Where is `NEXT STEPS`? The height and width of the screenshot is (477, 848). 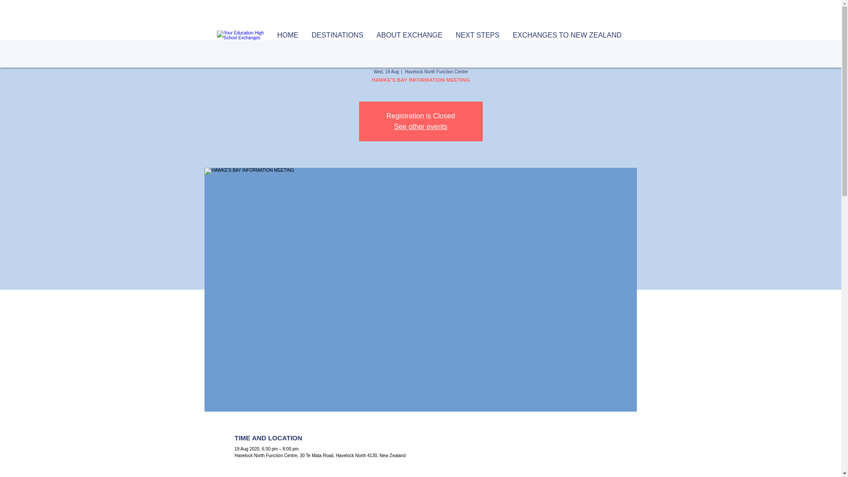 NEXT STEPS is located at coordinates (478, 38).